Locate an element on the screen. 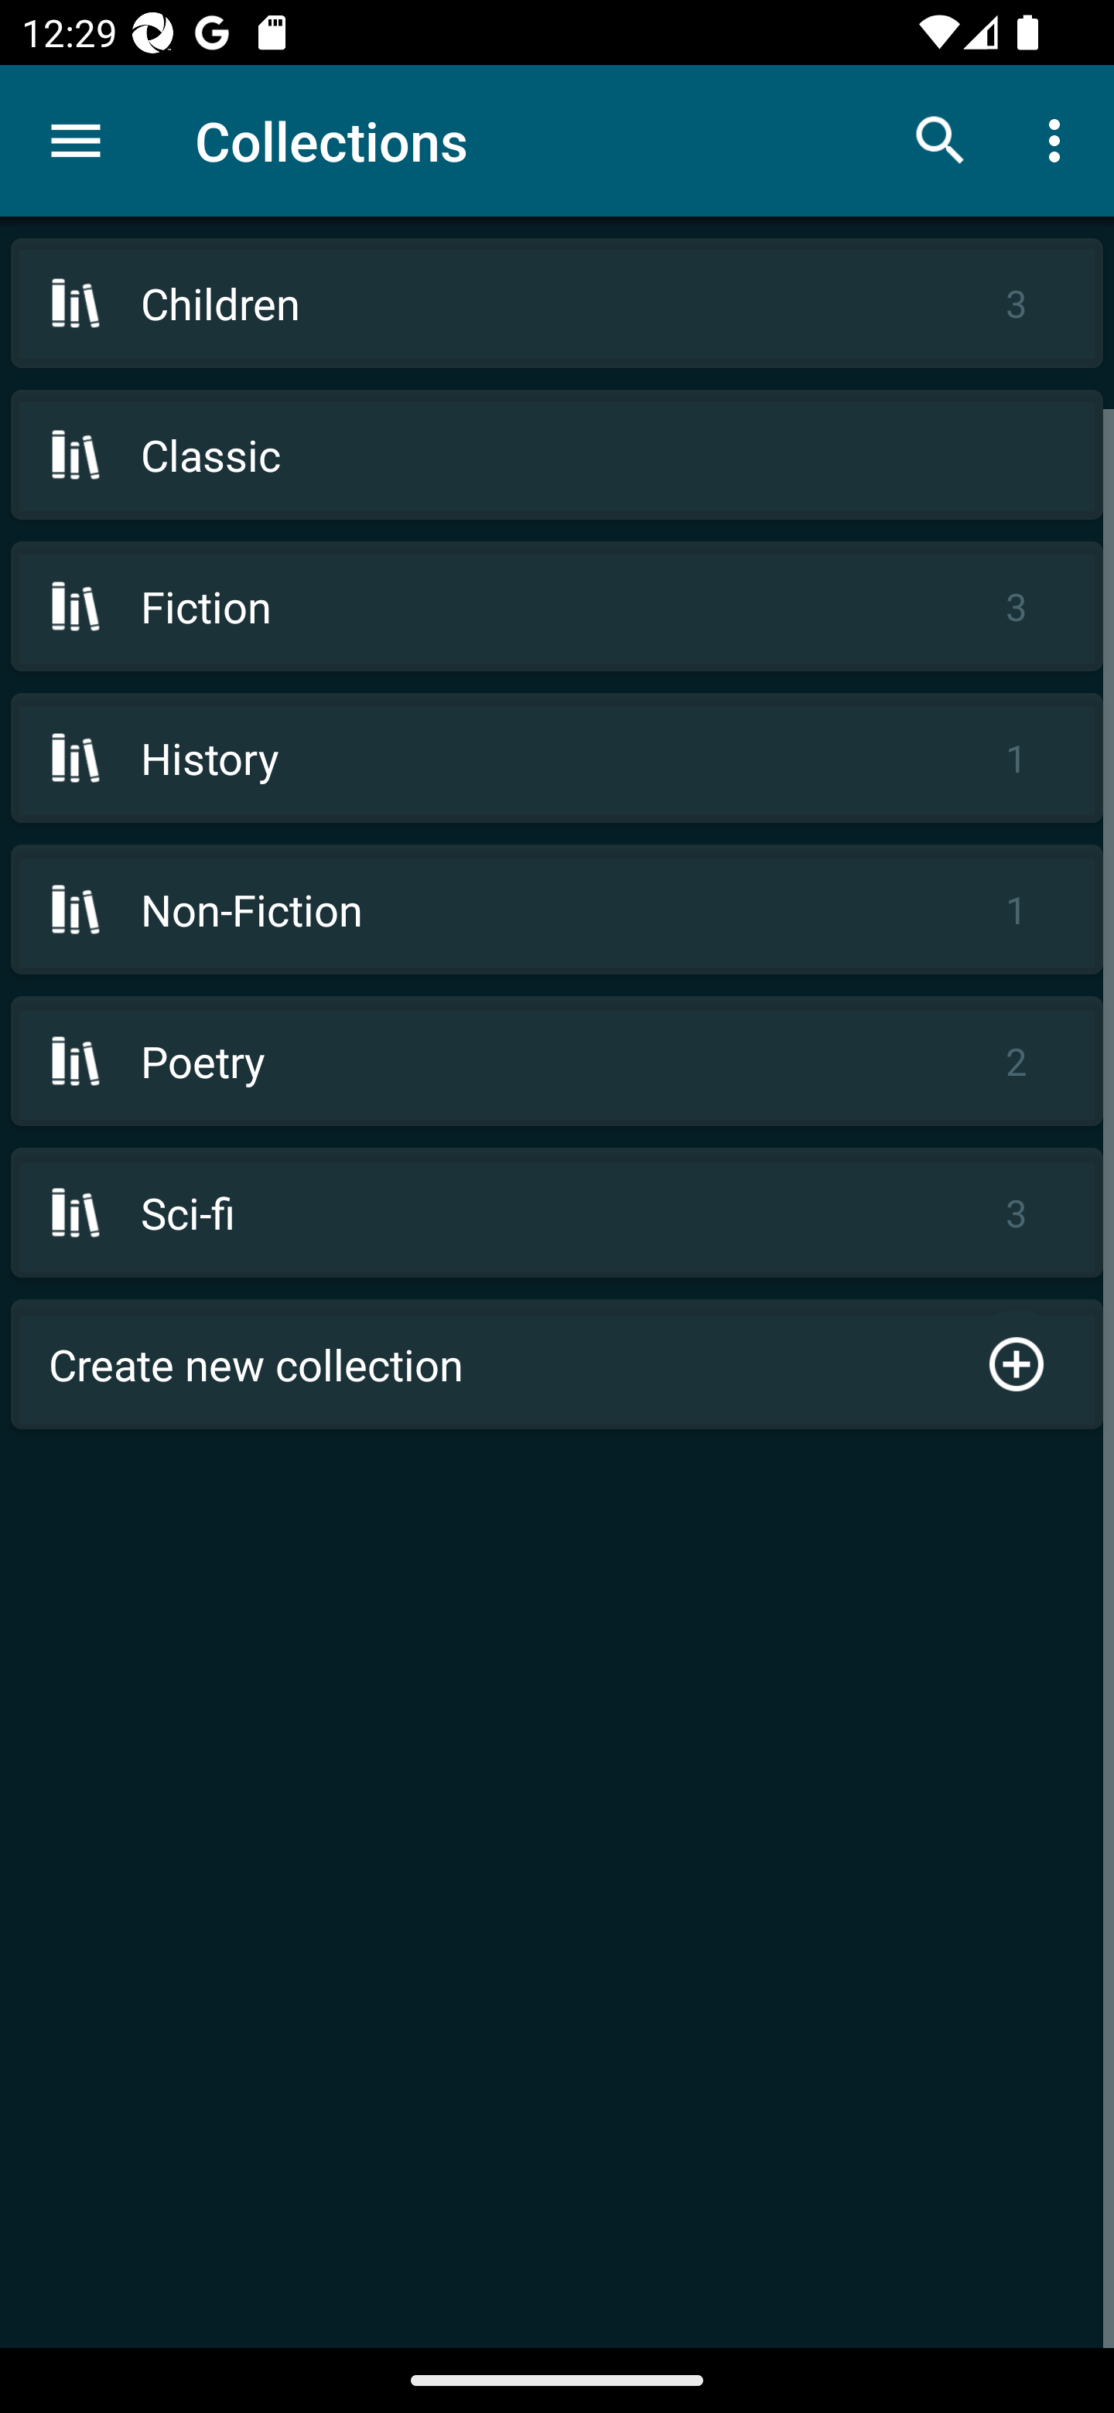 The width and height of the screenshot is (1114, 2413). History 1 is located at coordinates (557, 757).